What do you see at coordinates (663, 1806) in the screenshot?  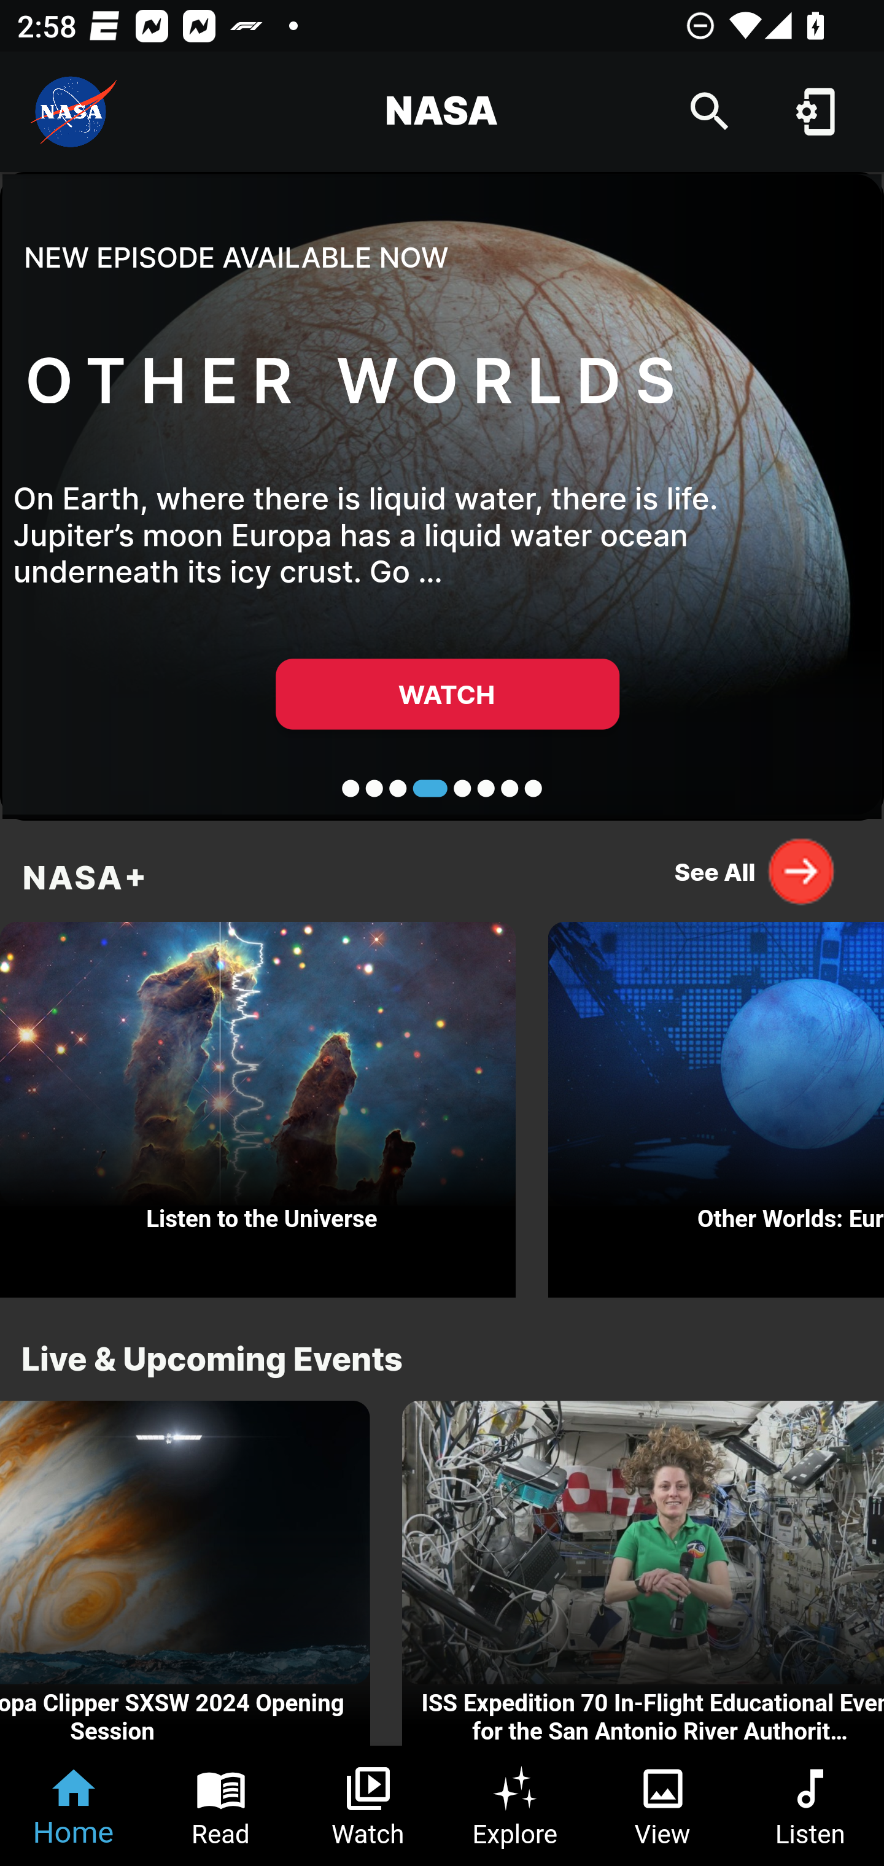 I see `View
Tab 5 of 6` at bounding box center [663, 1806].